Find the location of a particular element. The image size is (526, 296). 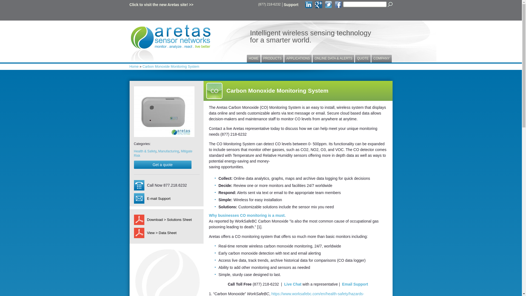

Live Chat is located at coordinates (293, 284).